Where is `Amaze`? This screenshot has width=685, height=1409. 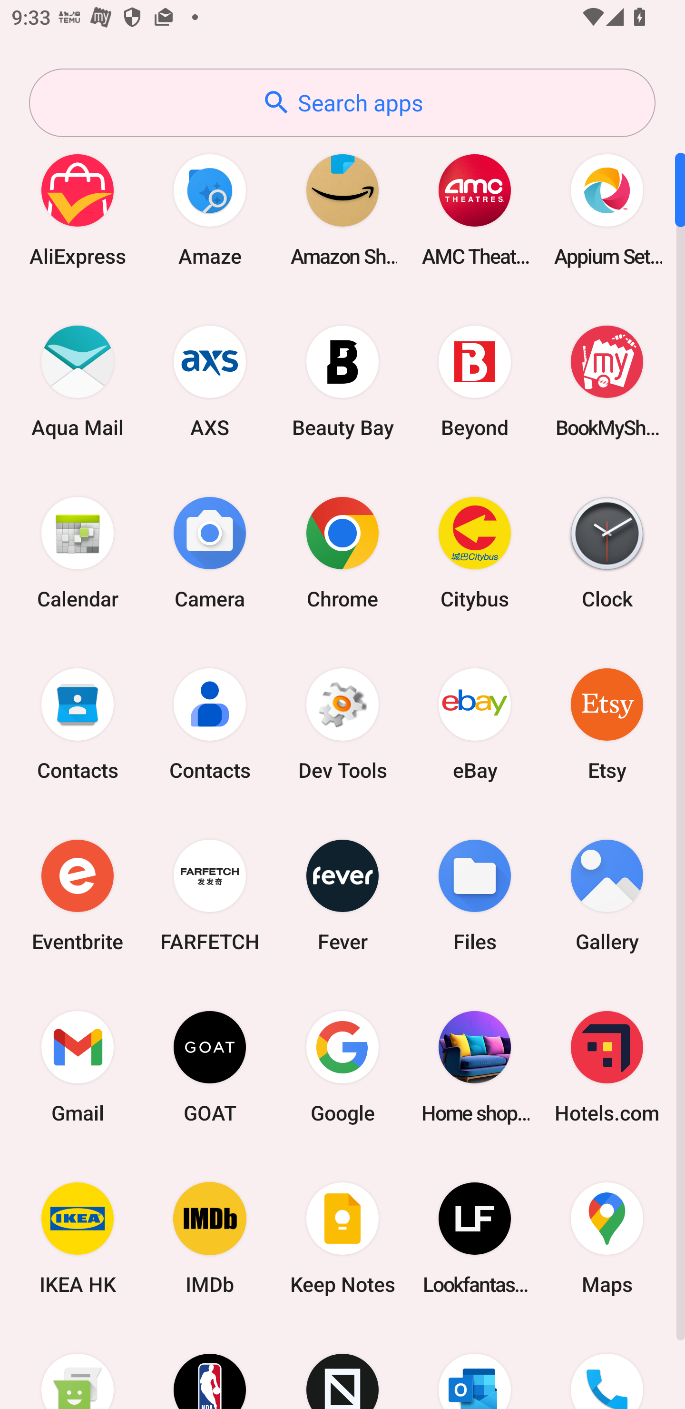 Amaze is located at coordinates (210, 209).